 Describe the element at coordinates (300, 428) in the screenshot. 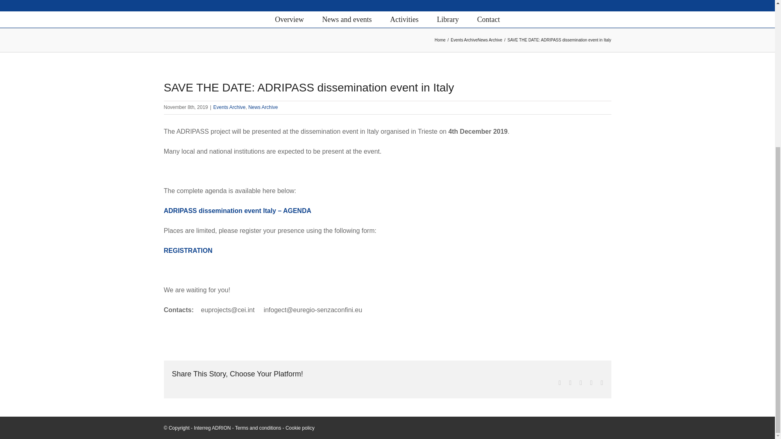

I see `Cookie policy` at that location.